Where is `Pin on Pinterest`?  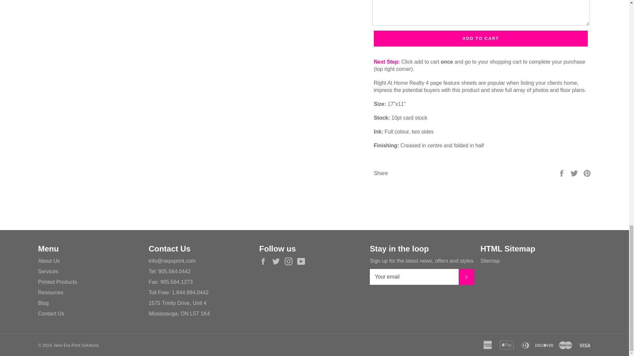
Pin on Pinterest is located at coordinates (587, 173).